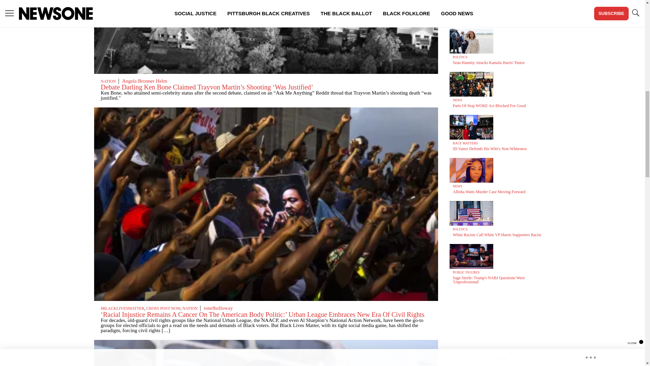 The height and width of the screenshot is (366, 650). I want to click on CROSS POST NOW, so click(163, 308).